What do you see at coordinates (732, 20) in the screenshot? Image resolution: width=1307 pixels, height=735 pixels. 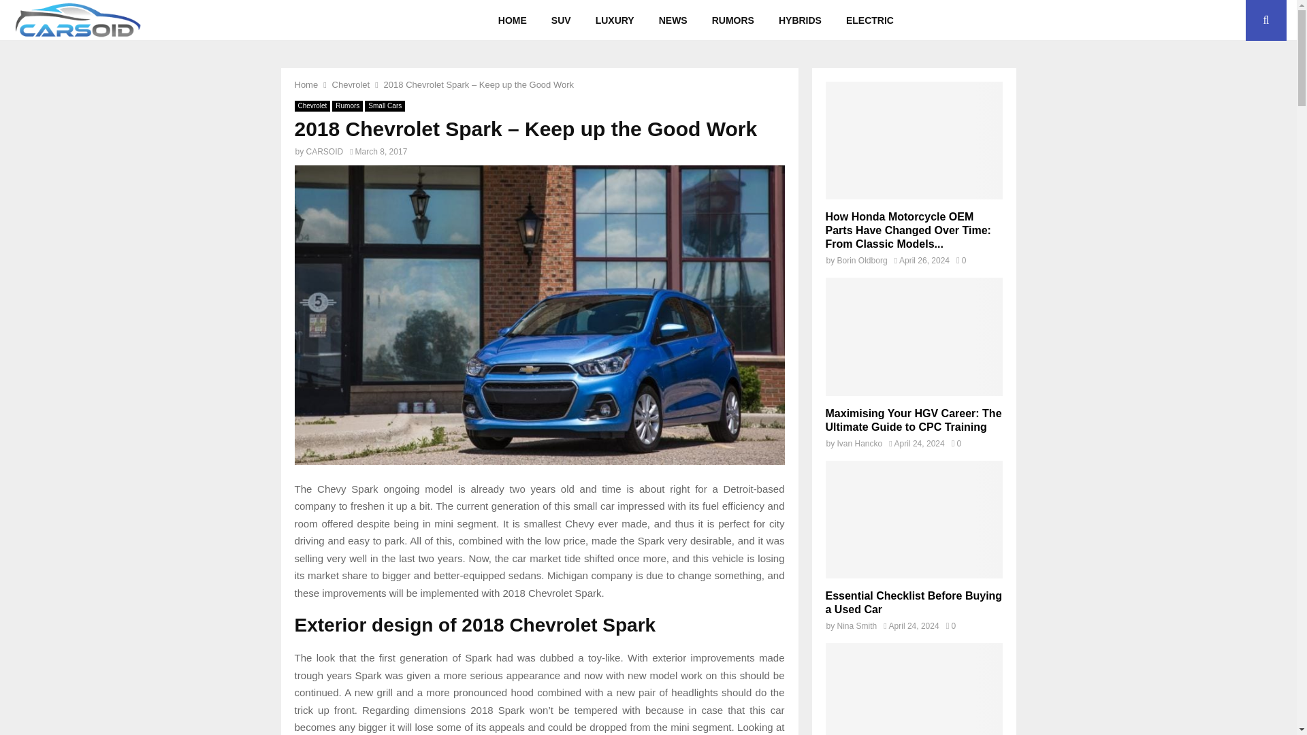 I see `RUMORS` at bounding box center [732, 20].